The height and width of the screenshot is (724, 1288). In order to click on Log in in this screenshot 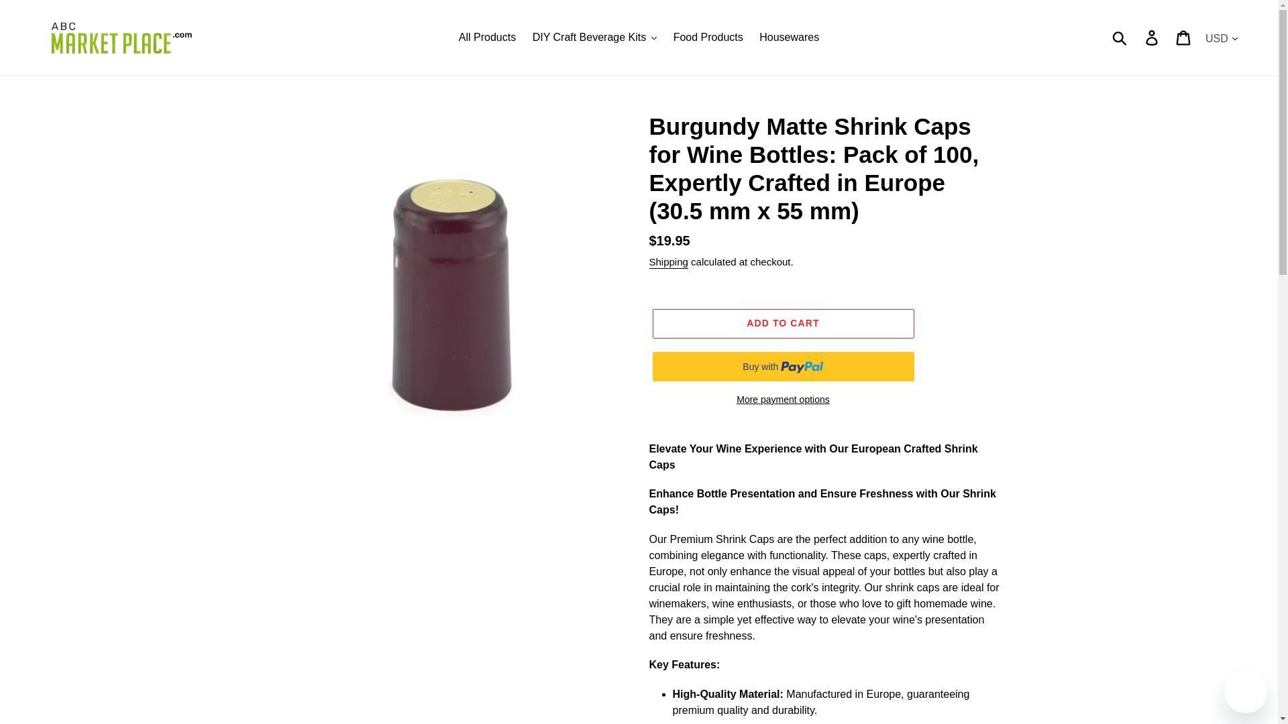, I will do `click(1152, 37)`.